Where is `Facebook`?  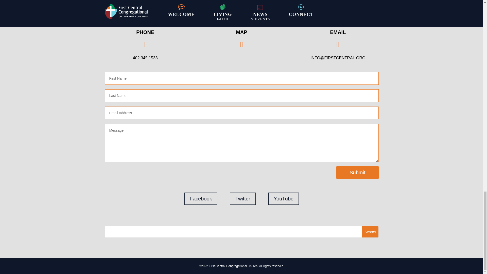
Facebook is located at coordinates (201, 198).